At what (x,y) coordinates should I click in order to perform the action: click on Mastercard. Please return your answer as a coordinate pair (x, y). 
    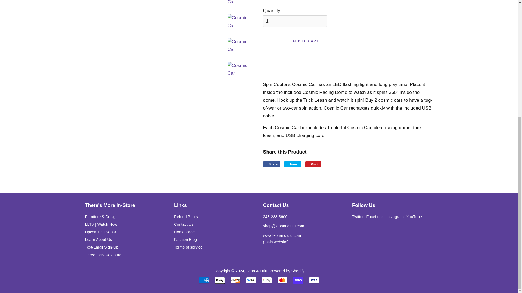
    Looking at the image, I should click on (282, 280).